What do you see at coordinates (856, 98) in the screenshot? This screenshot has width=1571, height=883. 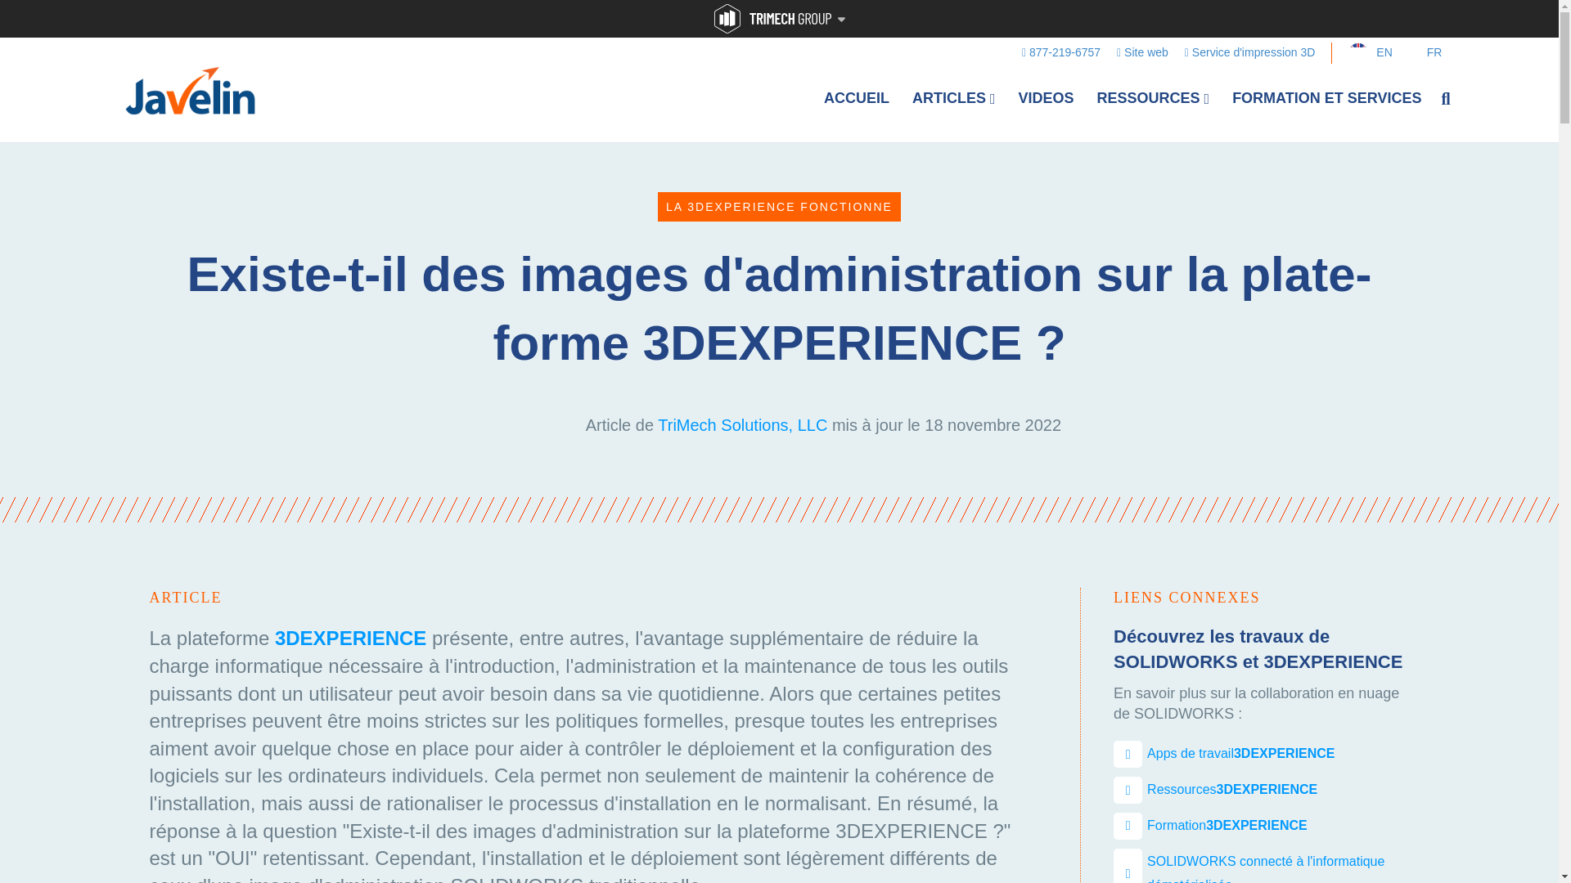 I see `ACCUEIL` at bounding box center [856, 98].